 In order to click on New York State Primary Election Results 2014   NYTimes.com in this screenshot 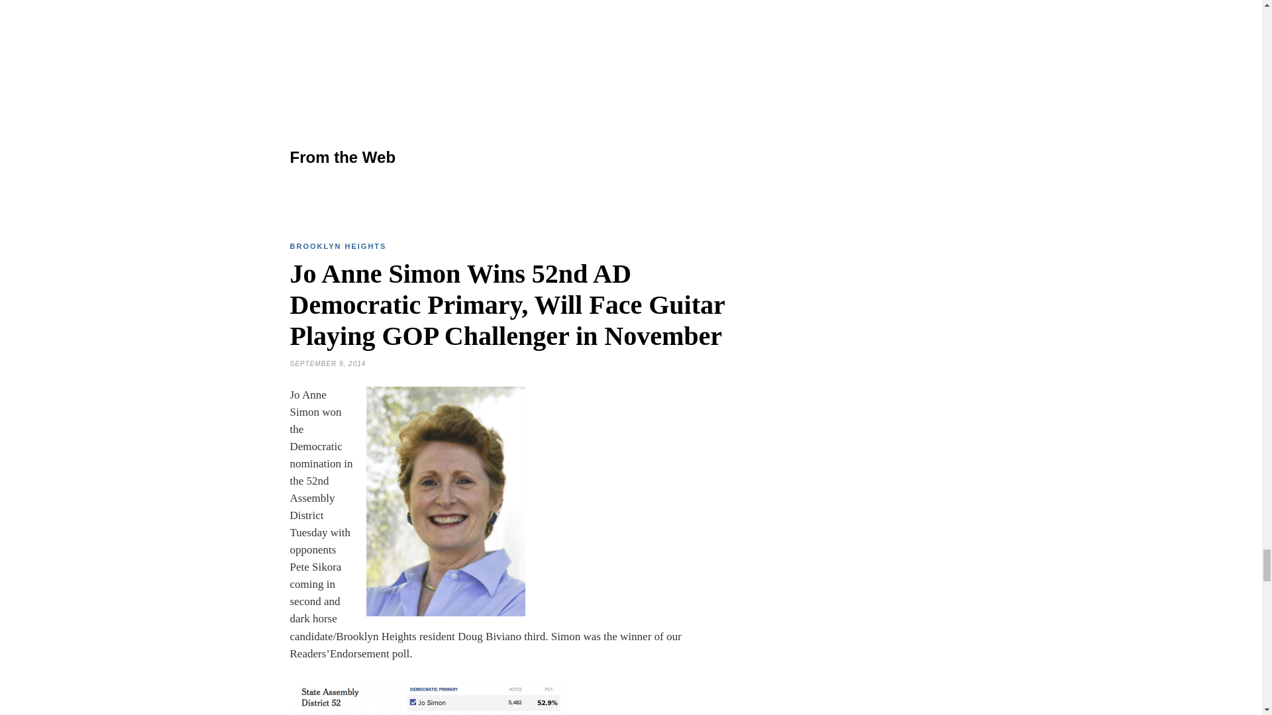, I will do `click(429, 697)`.